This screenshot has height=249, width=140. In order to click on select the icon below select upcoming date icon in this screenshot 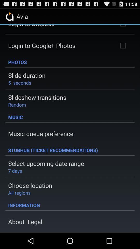, I will do `click(15, 171)`.